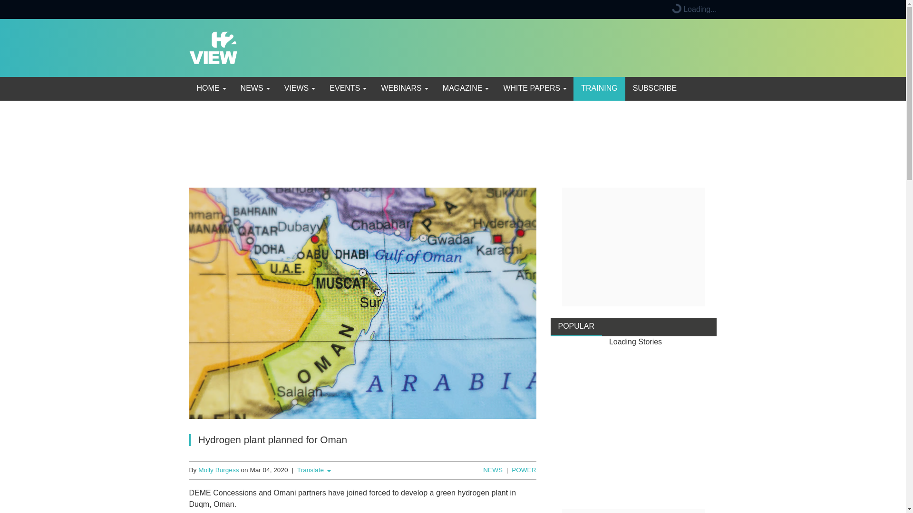 Image resolution: width=913 pixels, height=513 pixels. What do you see at coordinates (299, 88) in the screenshot?
I see `VIEWS` at bounding box center [299, 88].